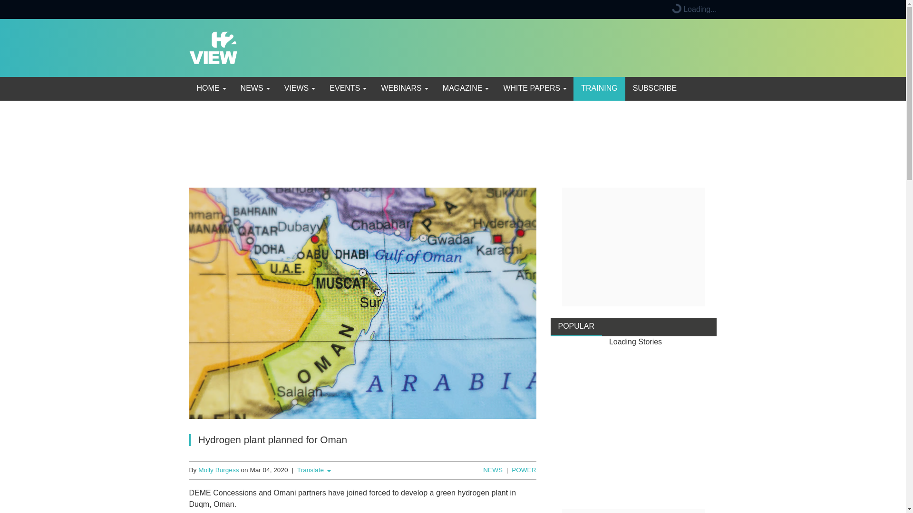 Image resolution: width=913 pixels, height=513 pixels. What do you see at coordinates (299, 88) in the screenshot?
I see `VIEWS` at bounding box center [299, 88].